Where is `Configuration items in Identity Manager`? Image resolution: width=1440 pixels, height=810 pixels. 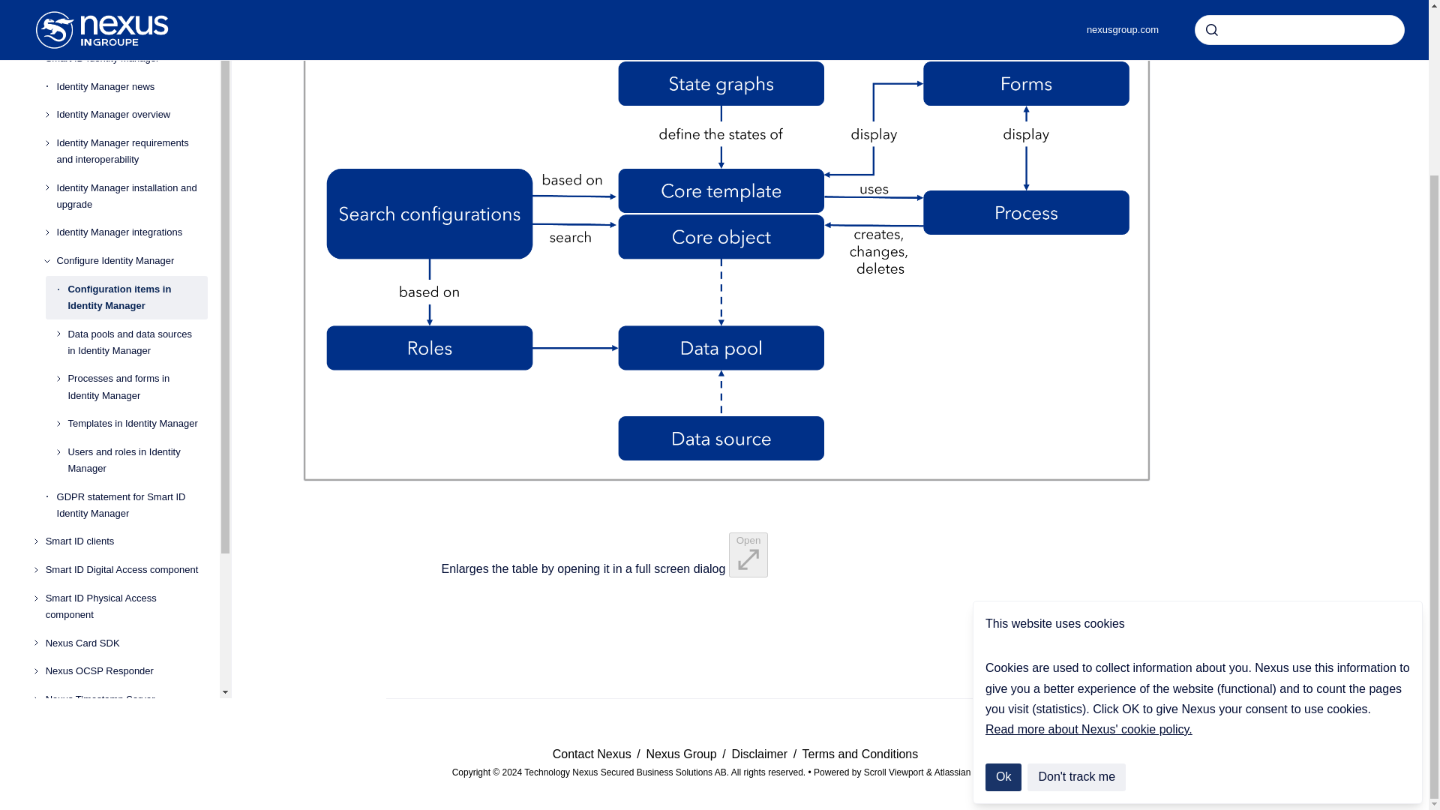 Configuration items in Identity Manager is located at coordinates (137, 196).